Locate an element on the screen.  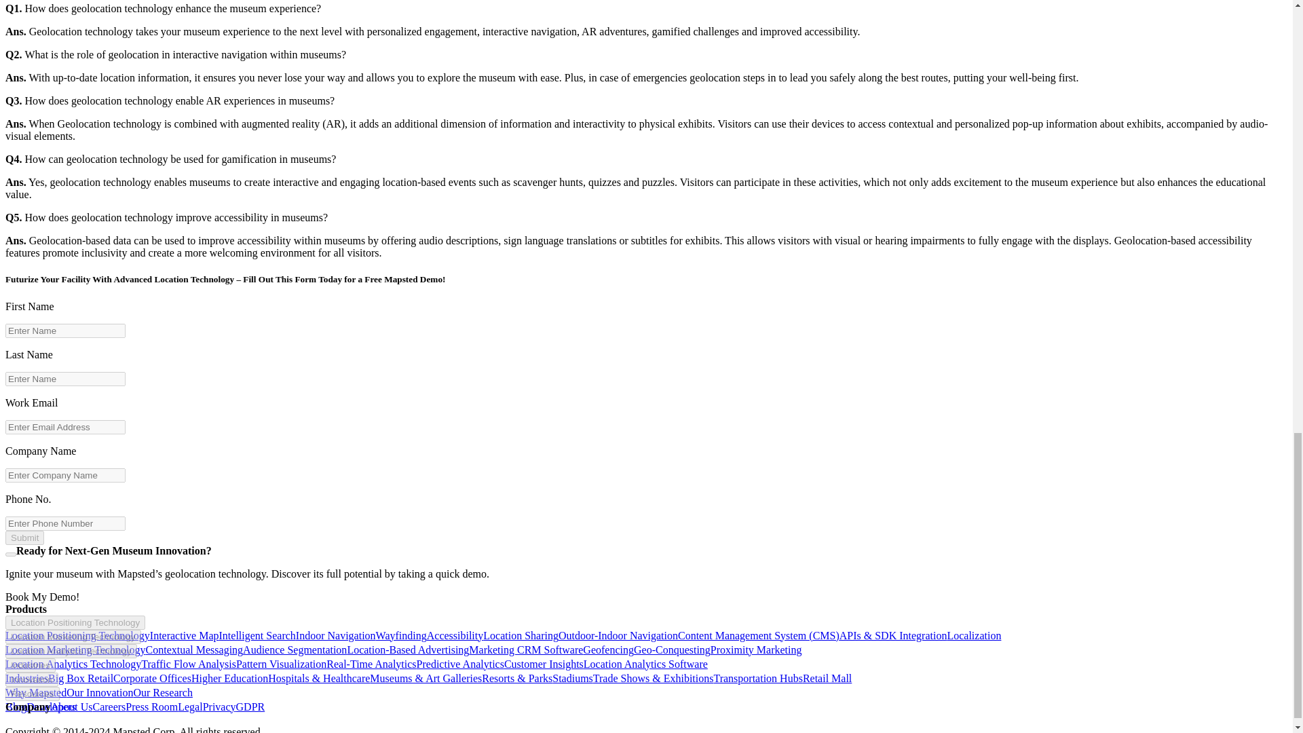
Location-Based Advertising is located at coordinates (407, 650).